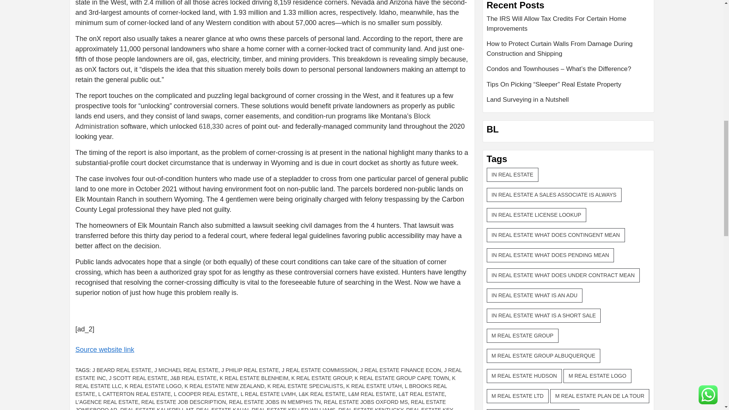  Describe the element at coordinates (254, 378) in the screenshot. I see `K REAL ESTATE BLENHEIM` at that location.